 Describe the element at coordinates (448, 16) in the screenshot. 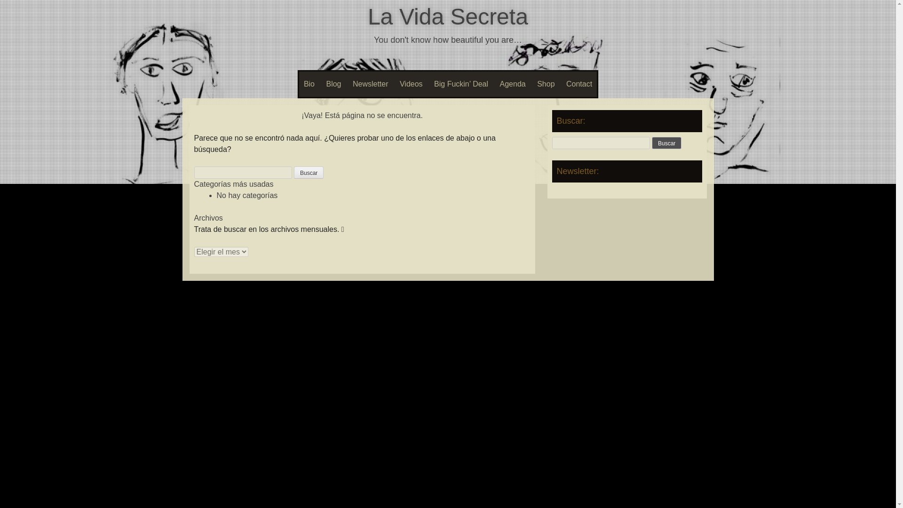

I see `La Vida Secreta` at that location.